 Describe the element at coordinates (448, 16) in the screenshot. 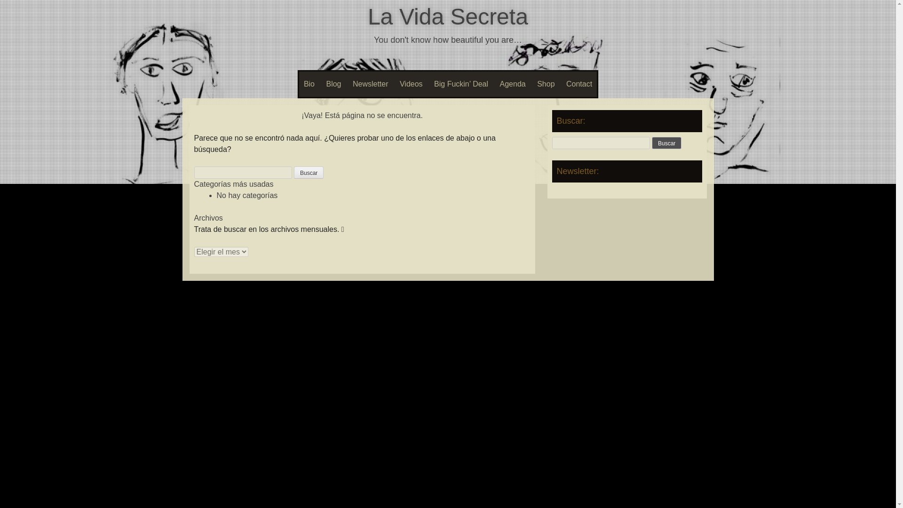

I see `La Vida Secreta` at that location.